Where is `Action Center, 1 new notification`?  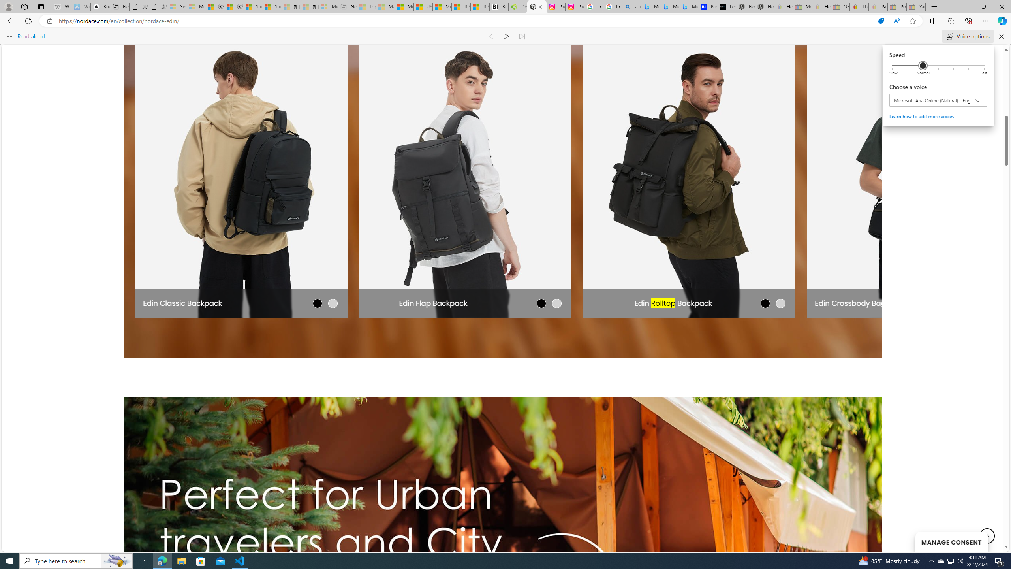
Action Center, 1 new notification is located at coordinates (999, 561).